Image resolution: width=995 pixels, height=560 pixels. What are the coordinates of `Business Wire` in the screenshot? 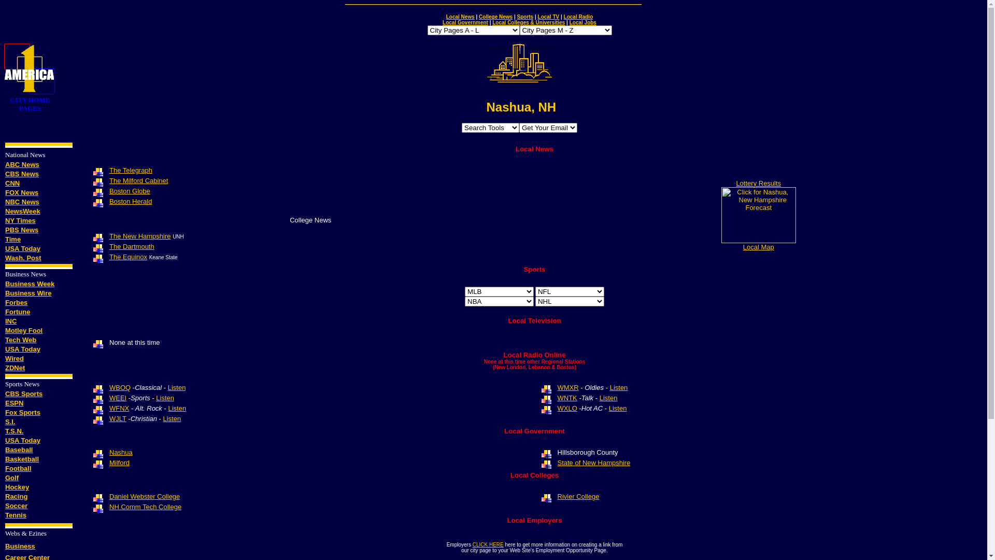 It's located at (28, 293).